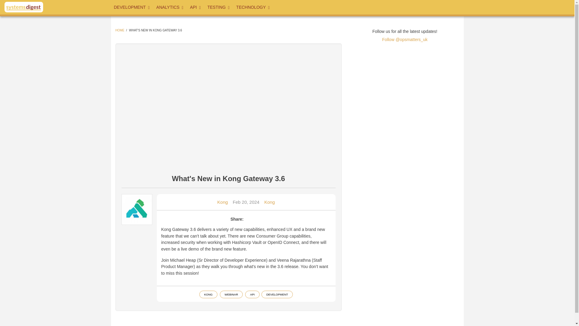 The width and height of the screenshot is (579, 326). What do you see at coordinates (416, 6) in the screenshot?
I see `GitHub` at bounding box center [416, 6].